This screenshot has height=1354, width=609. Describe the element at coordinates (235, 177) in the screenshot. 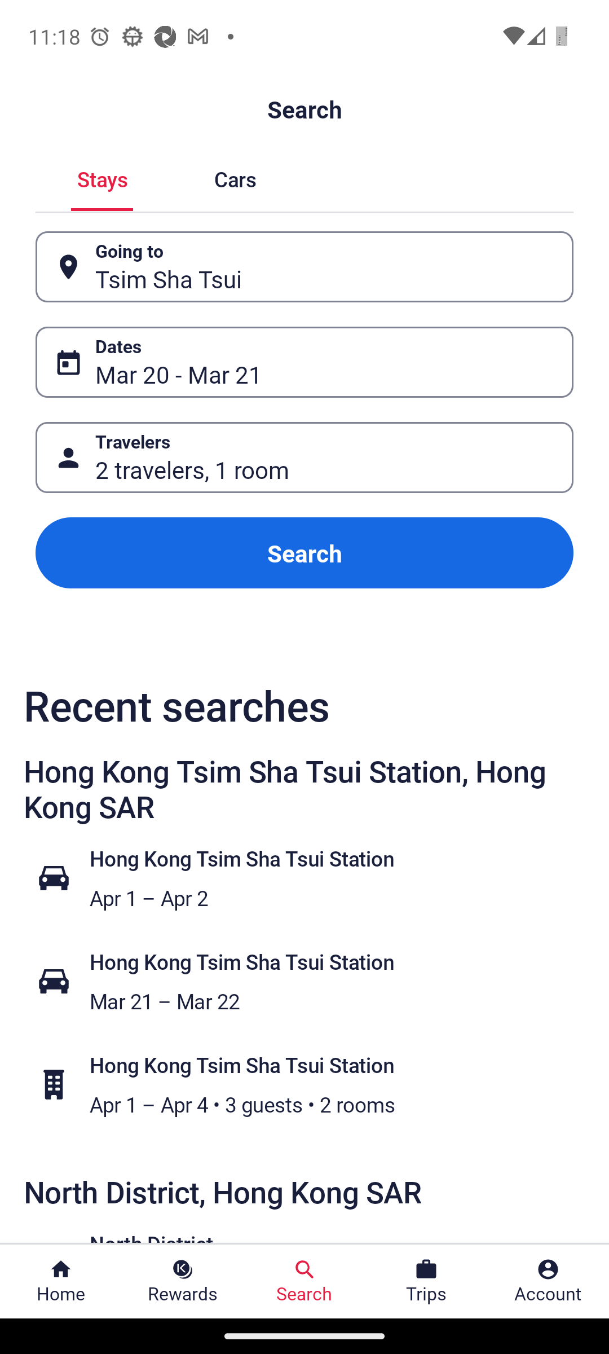

I see `Cars` at that location.